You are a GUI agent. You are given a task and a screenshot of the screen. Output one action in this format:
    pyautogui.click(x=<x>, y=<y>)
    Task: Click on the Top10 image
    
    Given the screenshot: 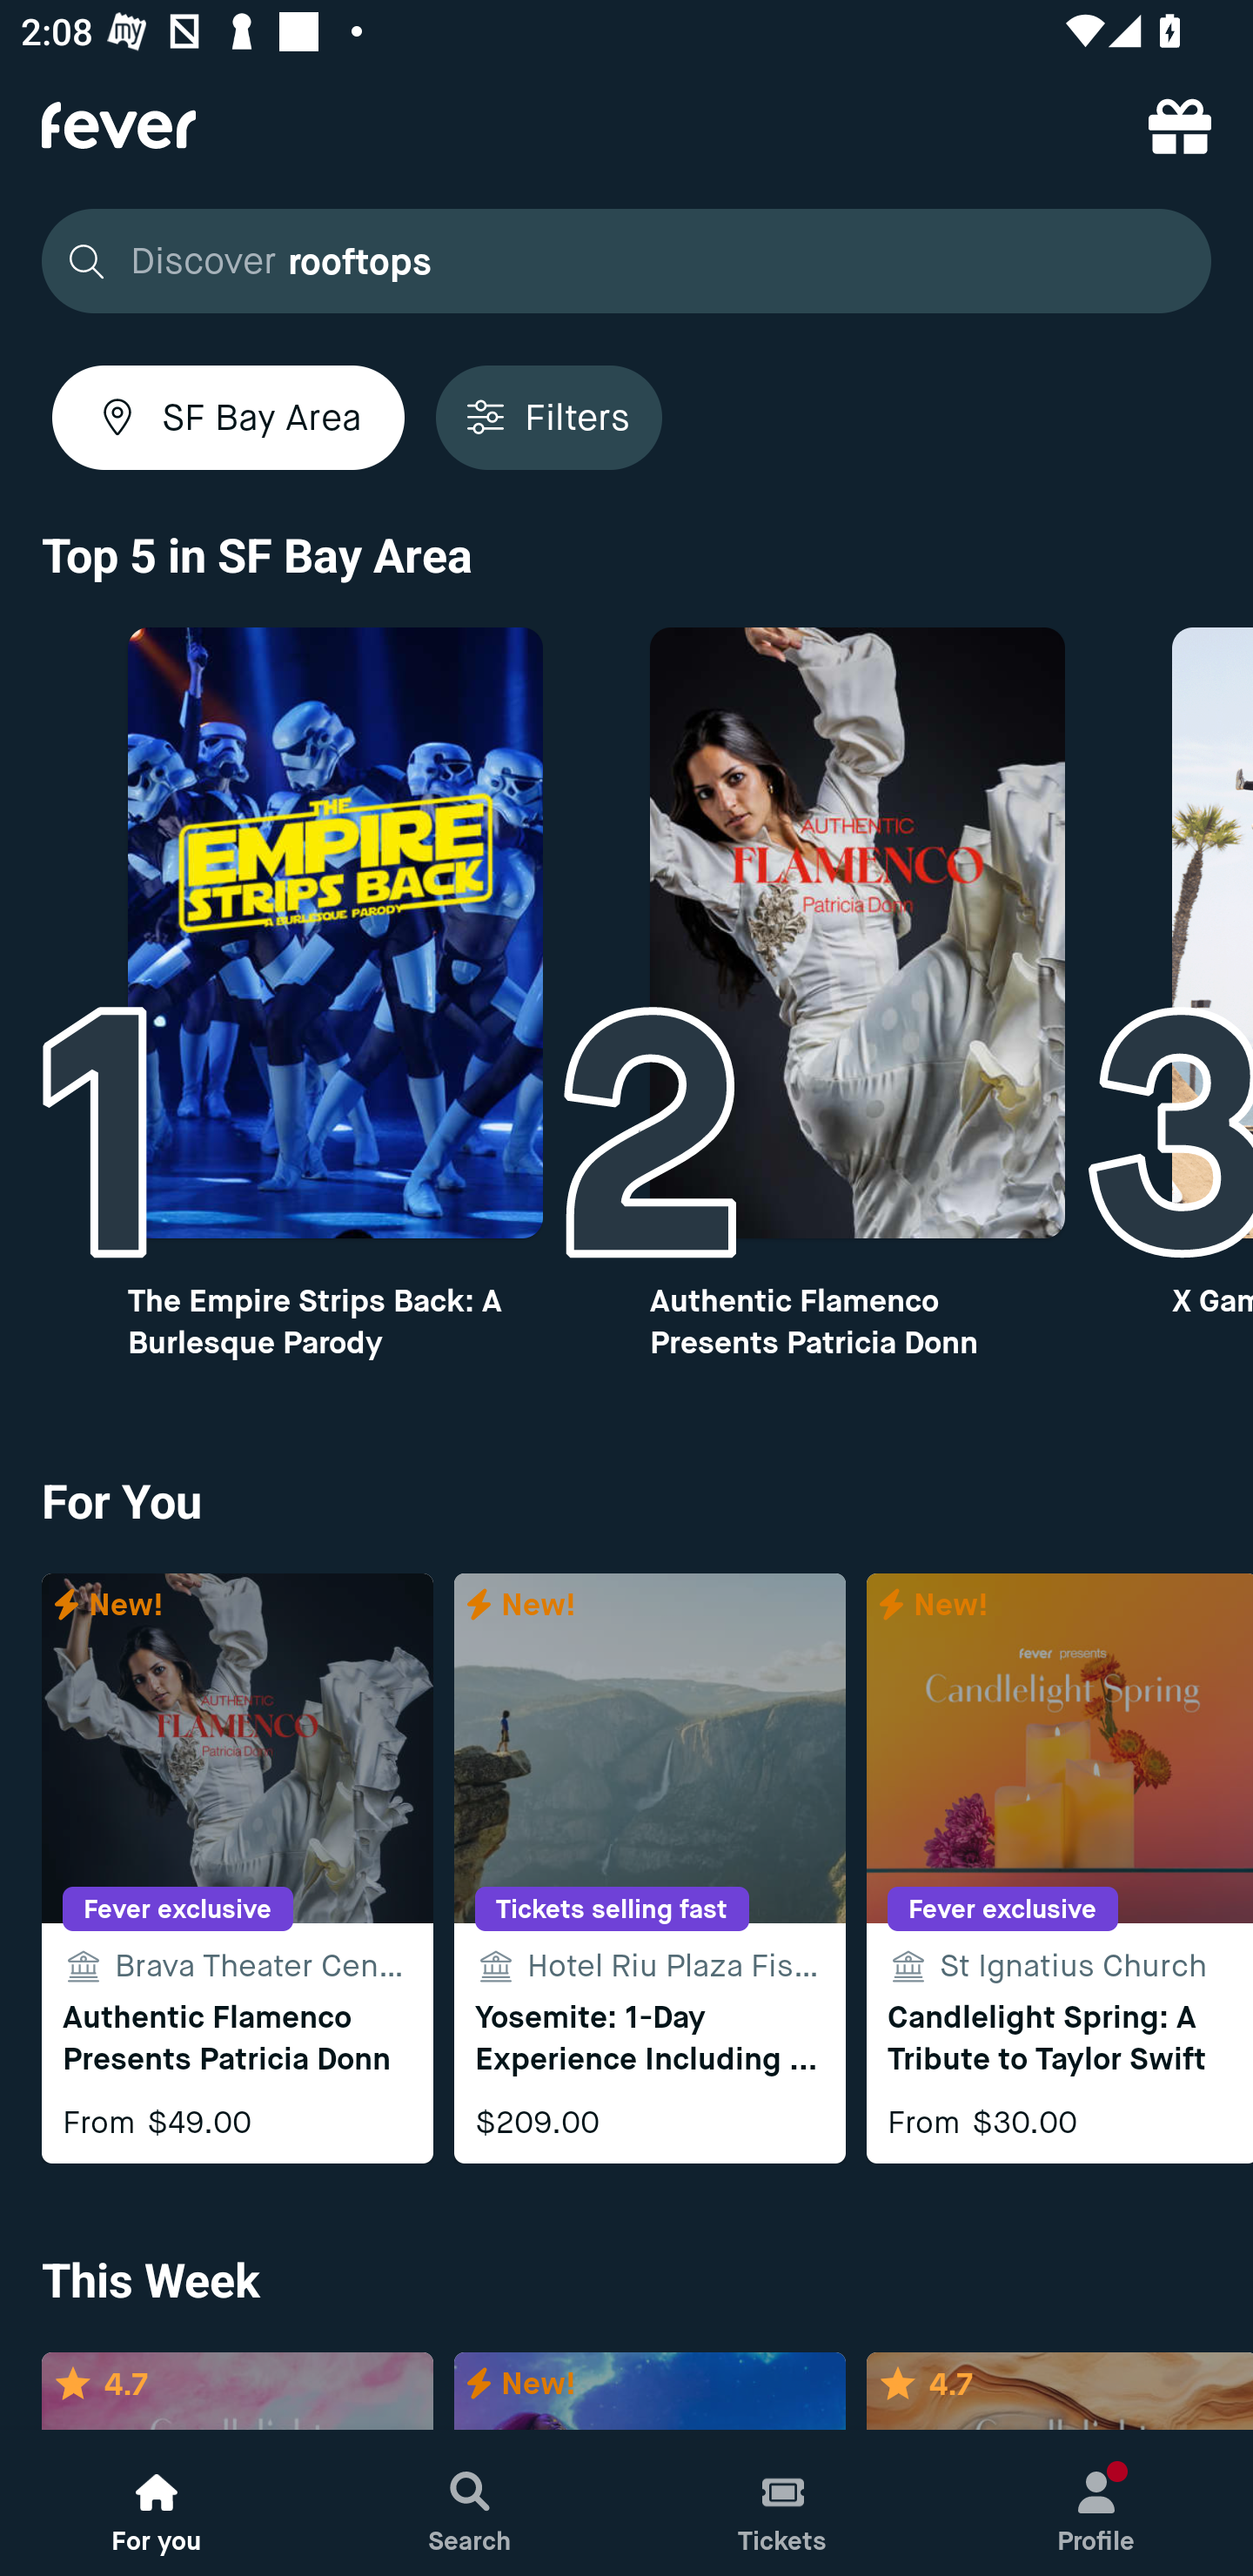 What is the action you would take?
    pyautogui.click(x=858, y=933)
    